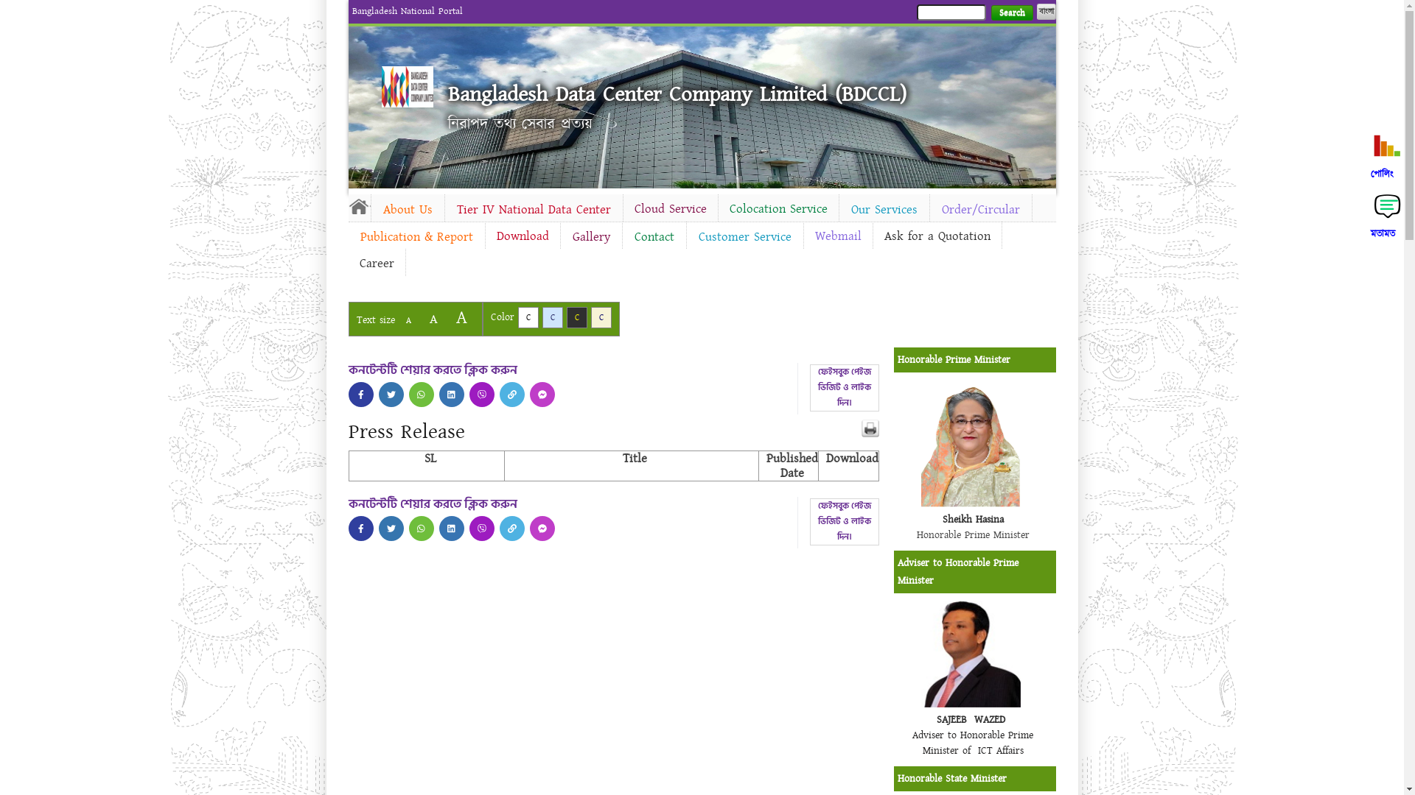 Image resolution: width=1415 pixels, height=795 pixels. I want to click on Gallery, so click(591, 237).